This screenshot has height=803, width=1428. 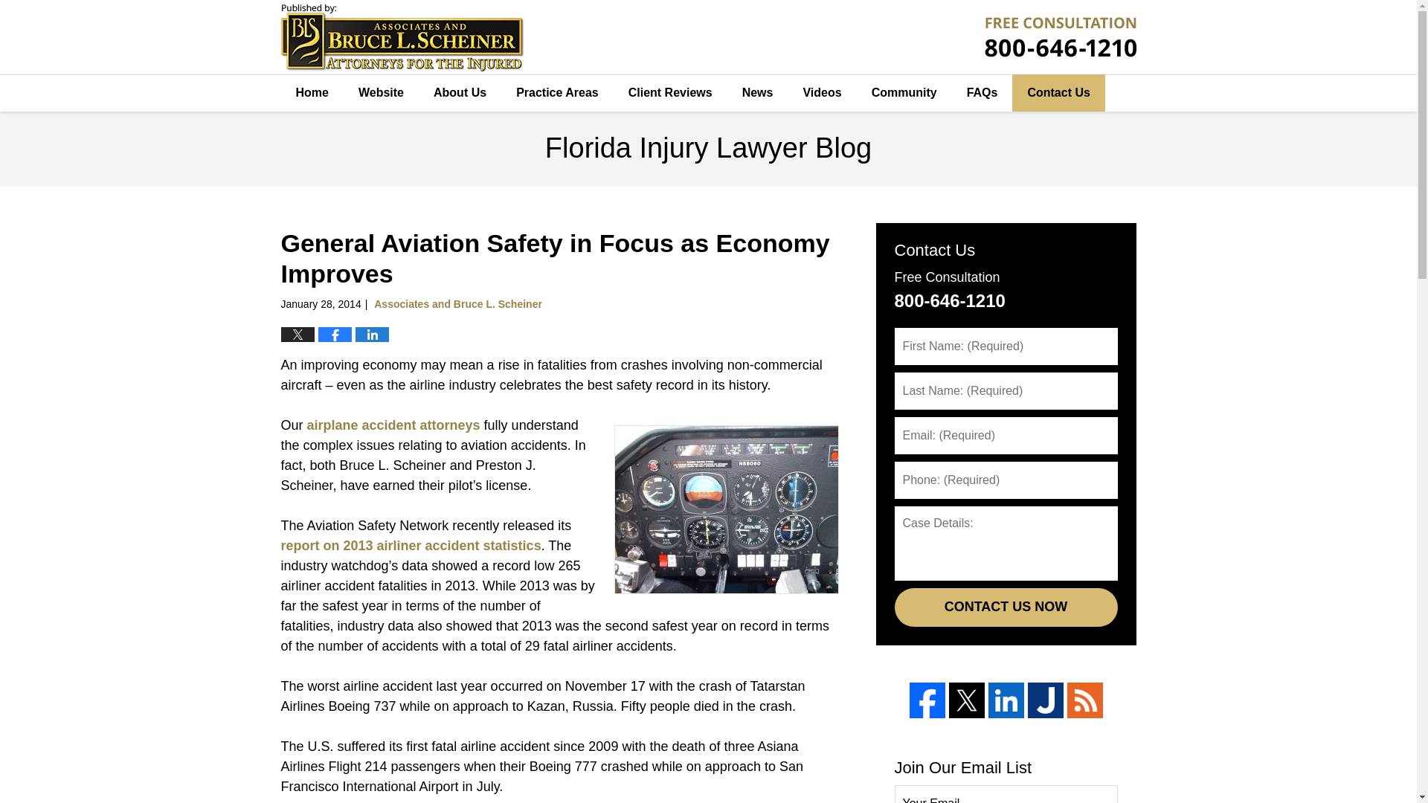 I want to click on Florida Injury Lawyer Blog, so click(x=402, y=37).